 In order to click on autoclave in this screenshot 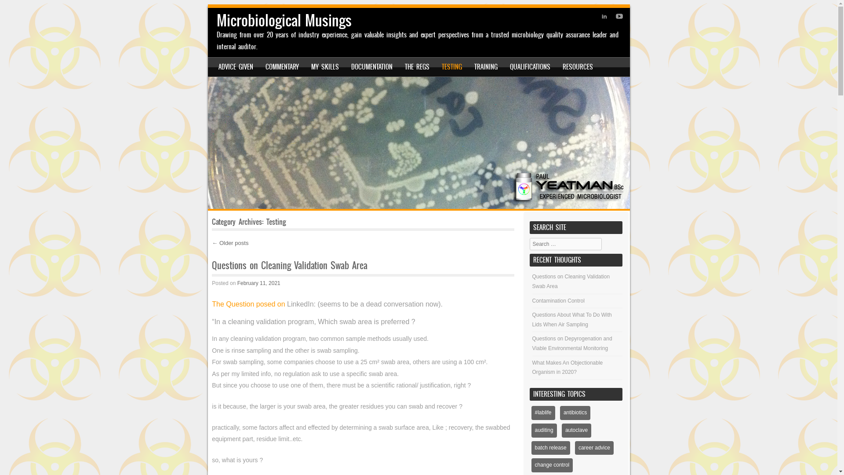, I will do `click(577, 431)`.